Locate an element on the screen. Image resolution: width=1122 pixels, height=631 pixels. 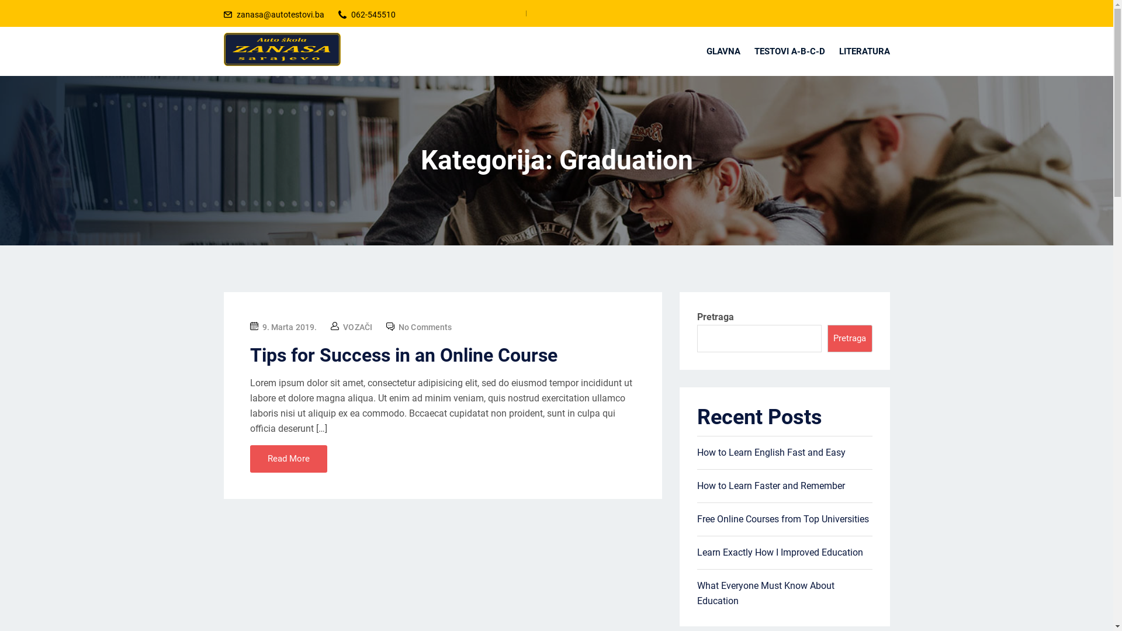
How to Learn English Fast and Easy is located at coordinates (771, 452).